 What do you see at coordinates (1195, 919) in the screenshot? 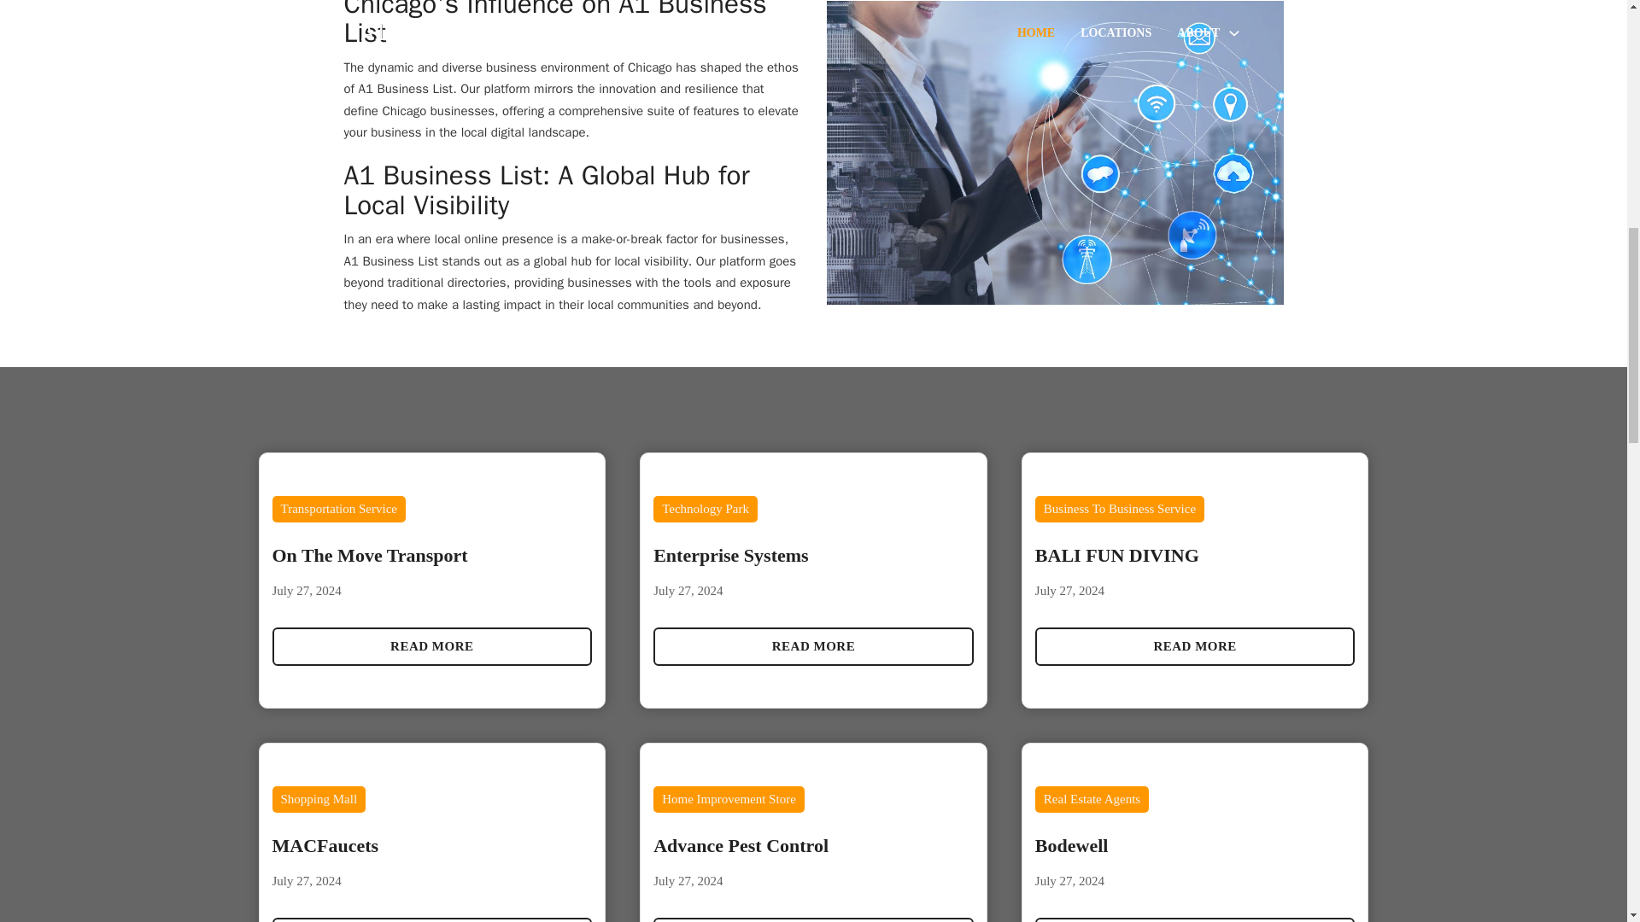
I see `READ MORE` at bounding box center [1195, 919].